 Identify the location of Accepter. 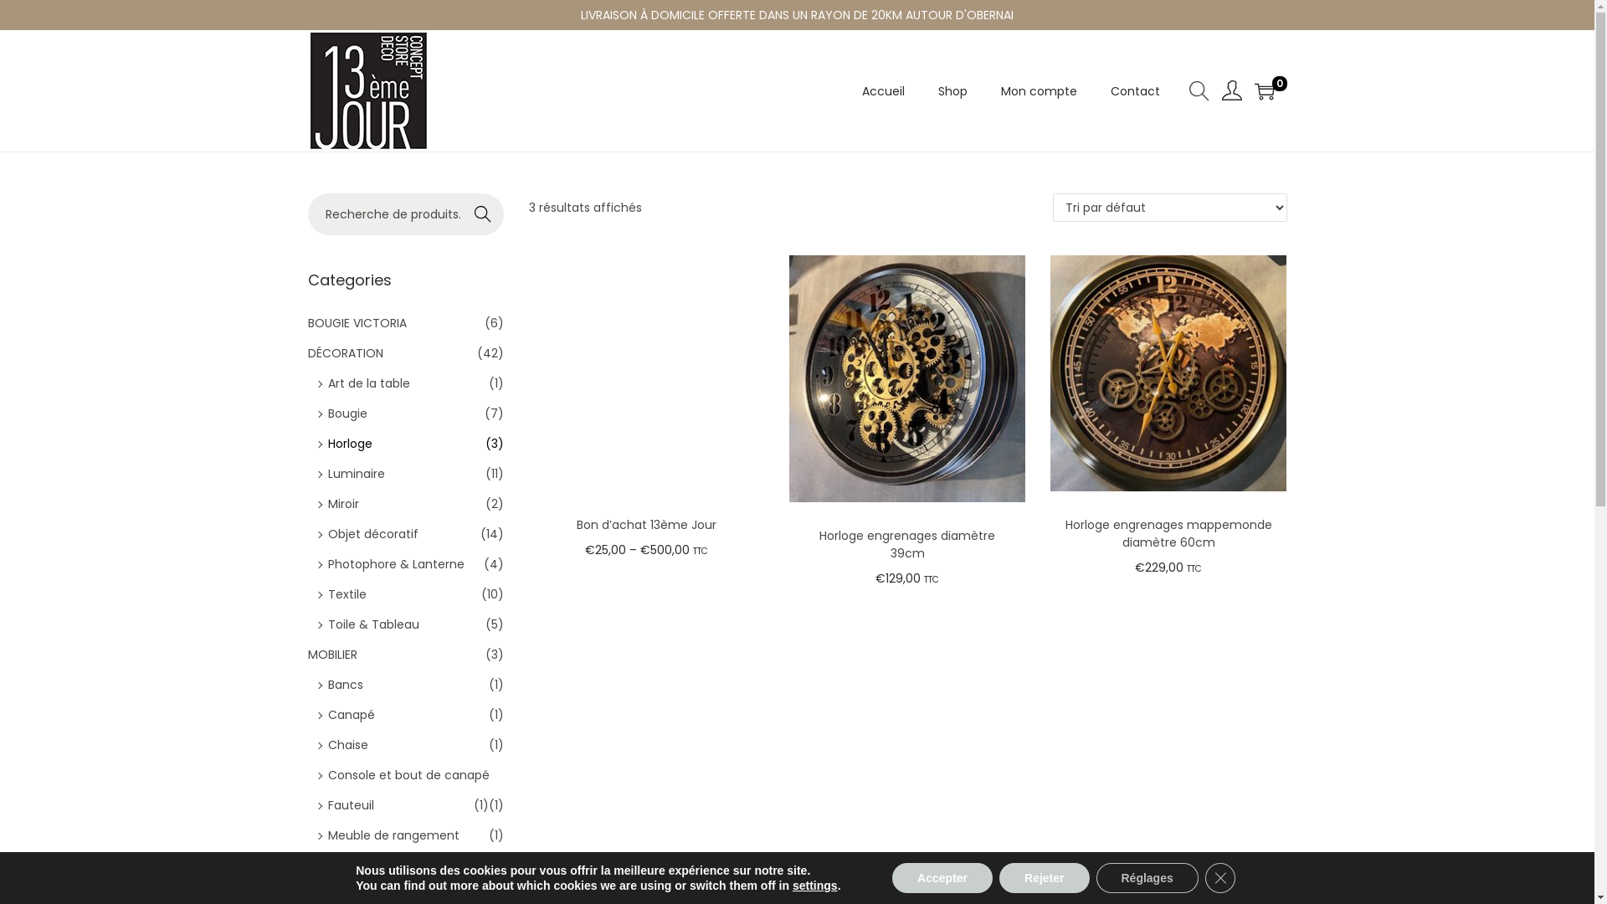
(942, 878).